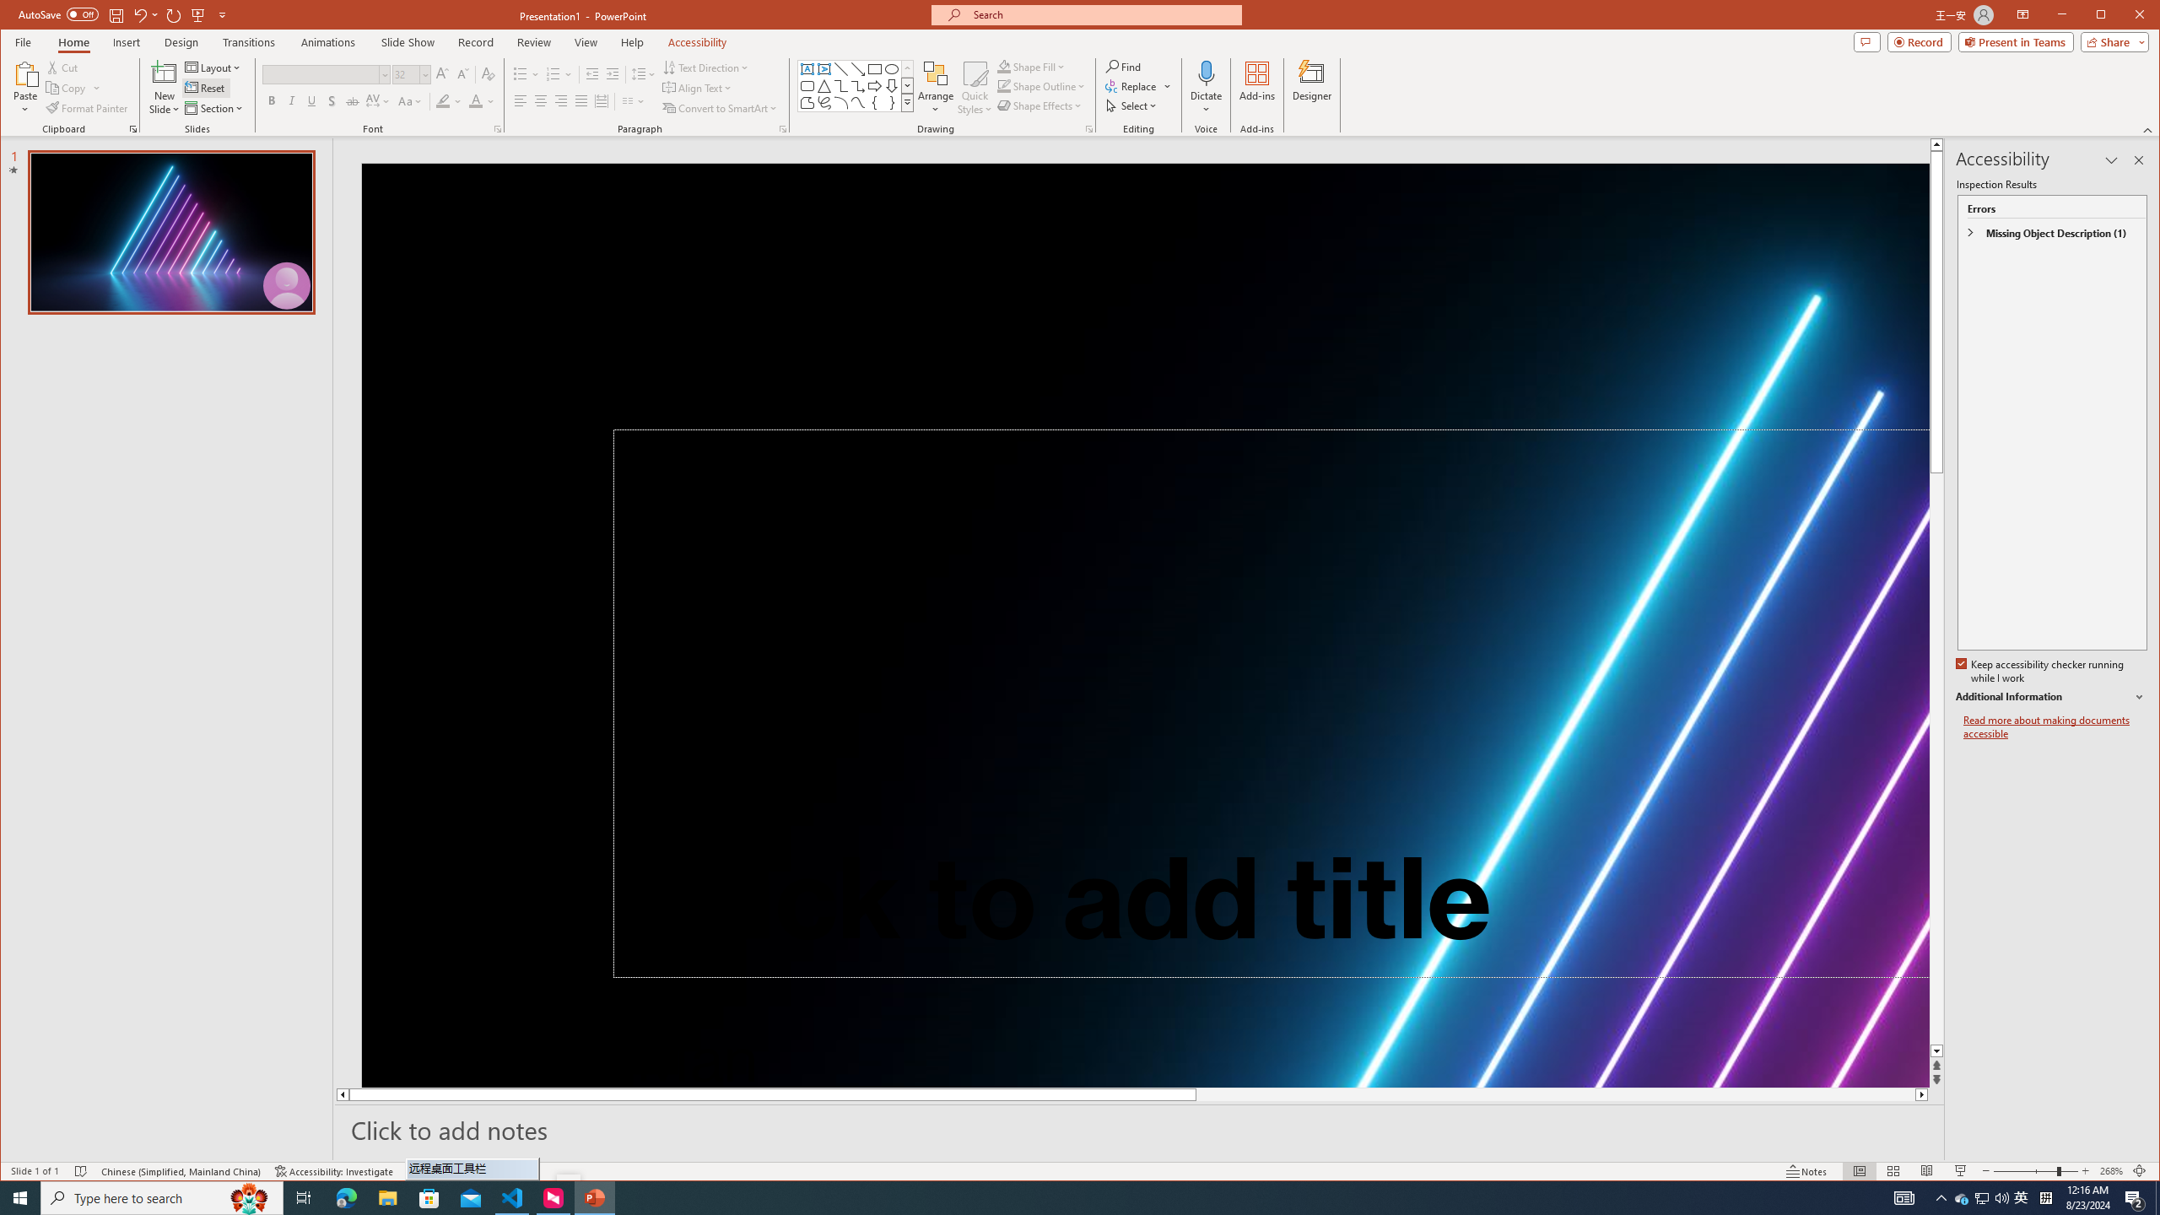 The height and width of the screenshot is (1215, 2160). I want to click on Format Object..., so click(1088, 129).